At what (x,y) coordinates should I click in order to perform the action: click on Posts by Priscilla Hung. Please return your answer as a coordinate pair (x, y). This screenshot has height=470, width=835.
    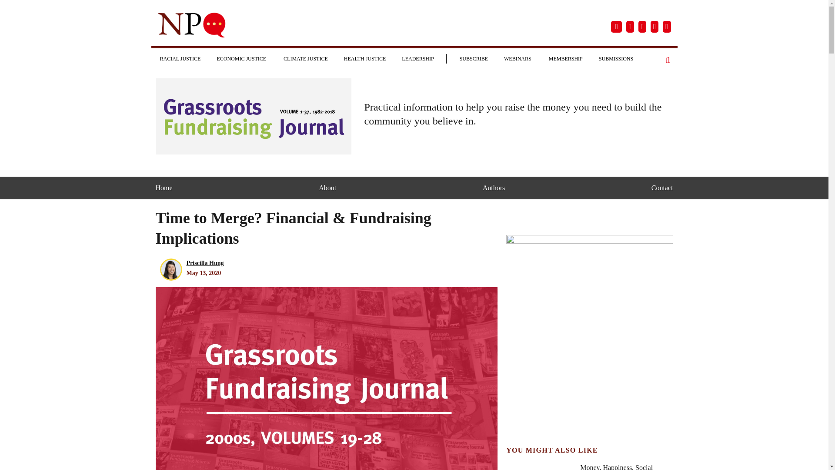
    Looking at the image, I should click on (205, 263).